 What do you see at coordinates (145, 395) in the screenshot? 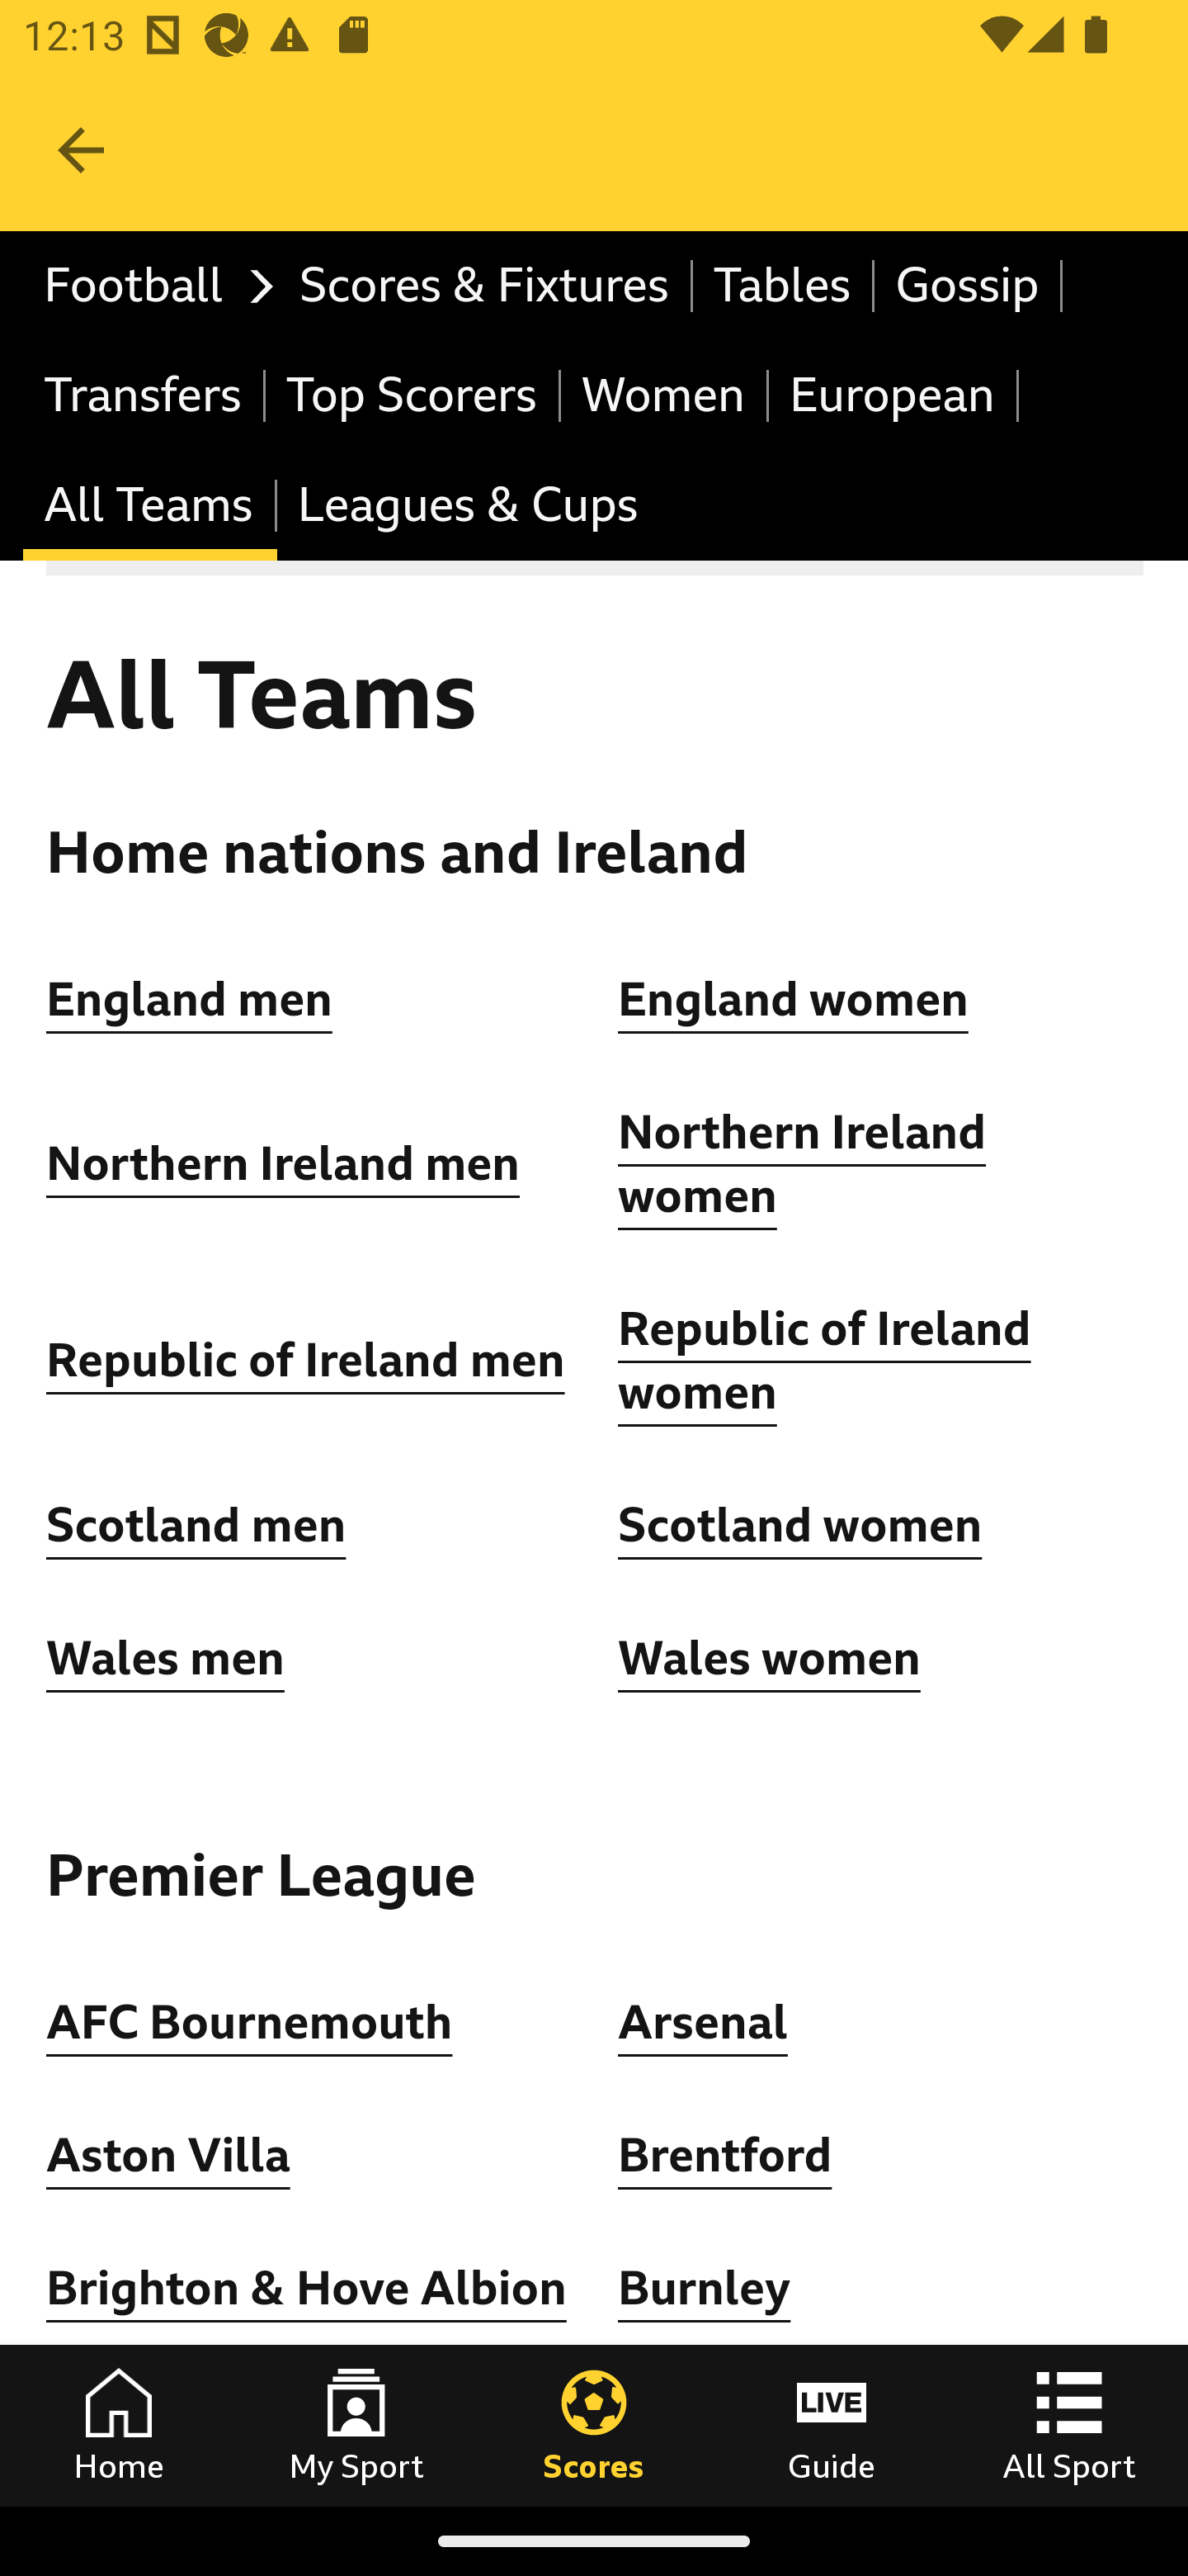
I see `Transfers` at bounding box center [145, 395].